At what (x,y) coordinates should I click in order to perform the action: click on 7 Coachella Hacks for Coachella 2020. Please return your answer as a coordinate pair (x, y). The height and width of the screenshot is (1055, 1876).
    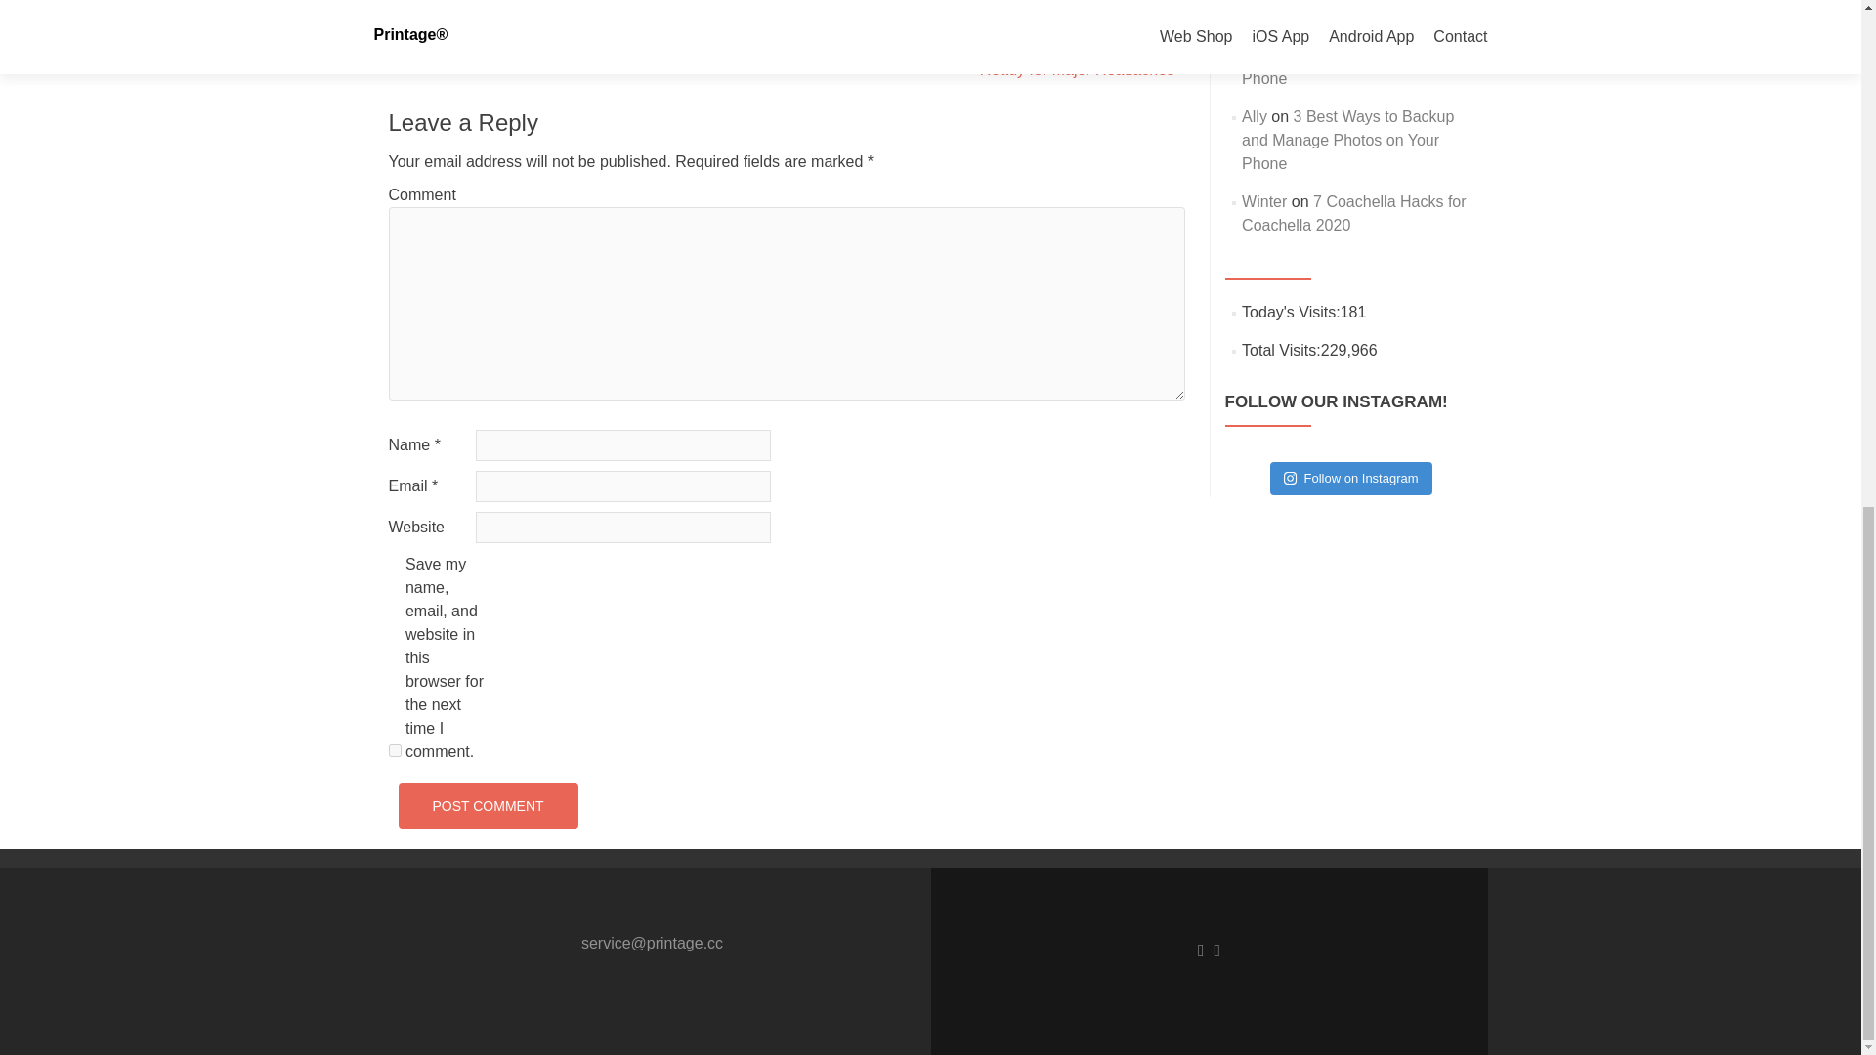
    Looking at the image, I should click on (1353, 213).